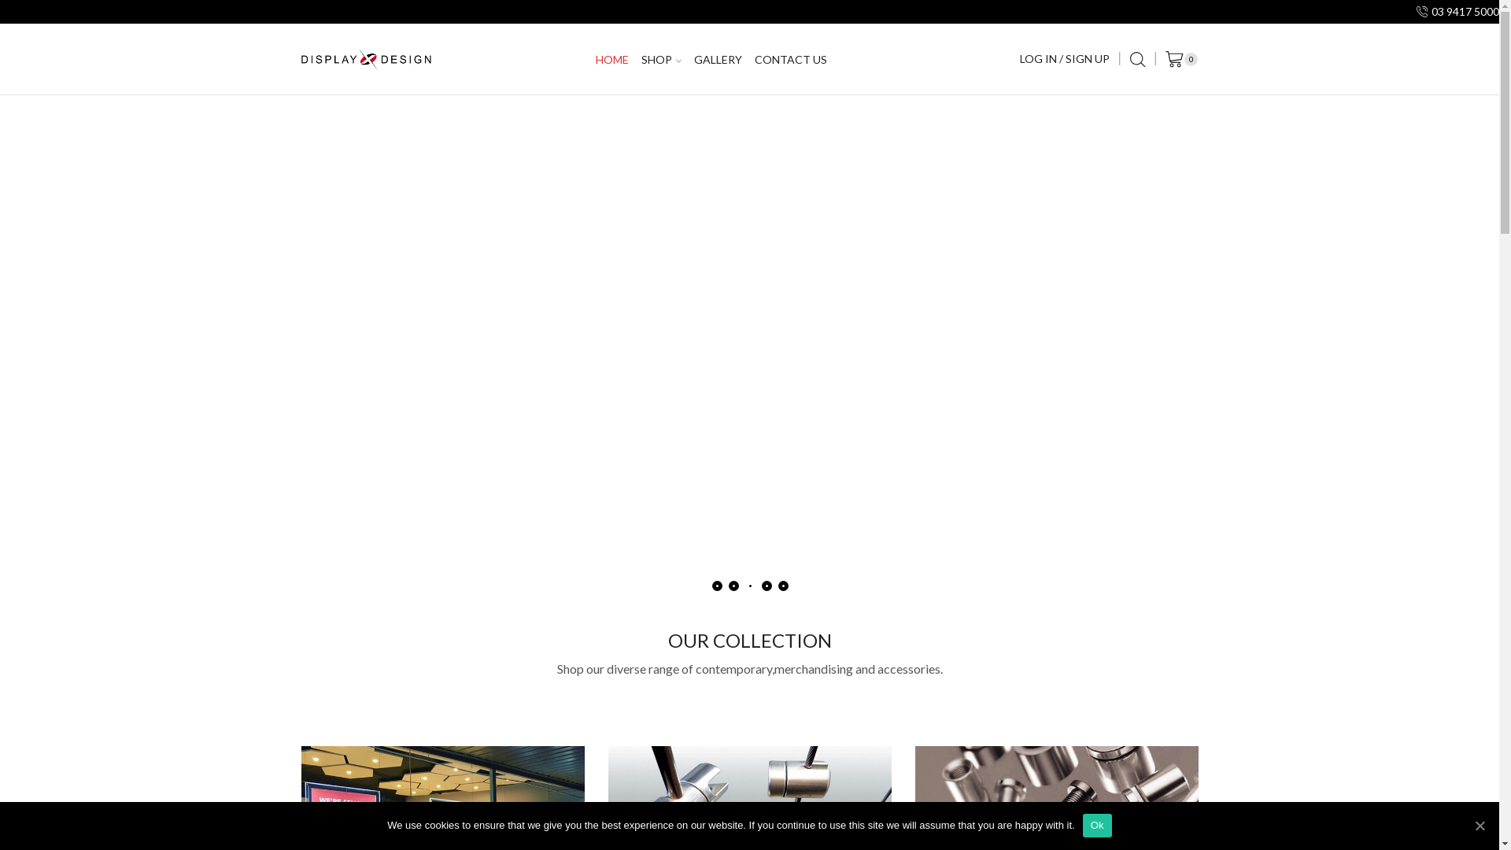 The width and height of the screenshot is (1511, 850). I want to click on 0, so click(1182, 59).